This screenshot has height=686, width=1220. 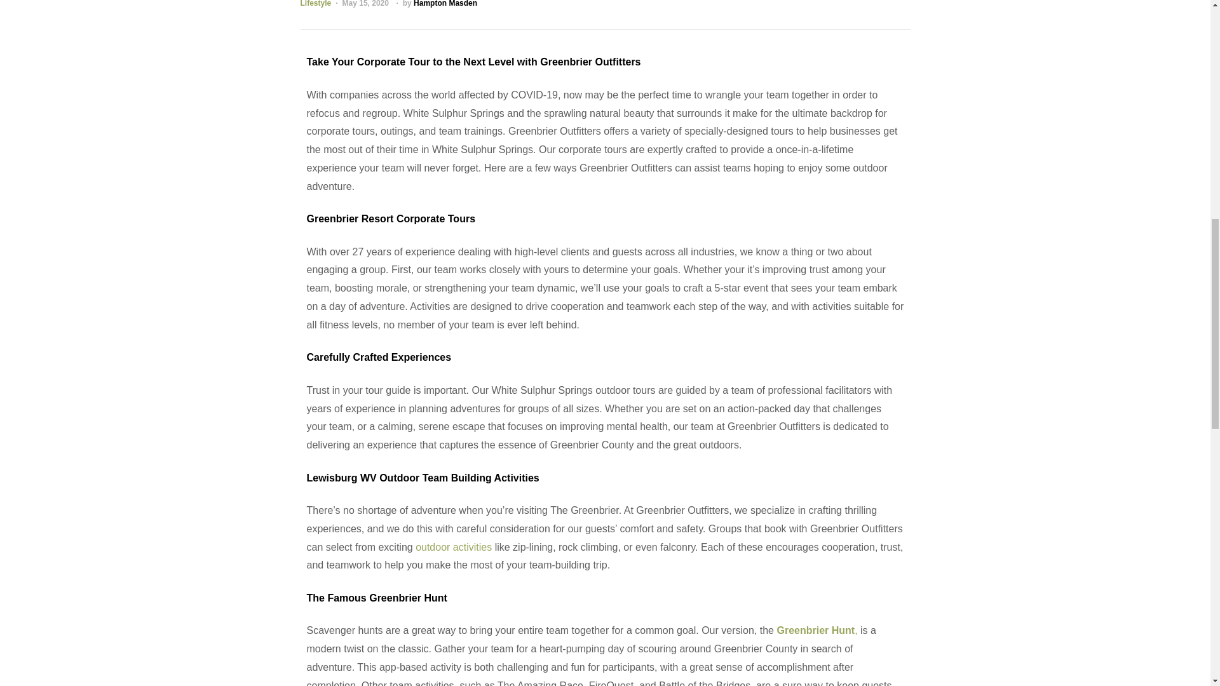 What do you see at coordinates (445, 4) in the screenshot?
I see `Hampton Masden` at bounding box center [445, 4].